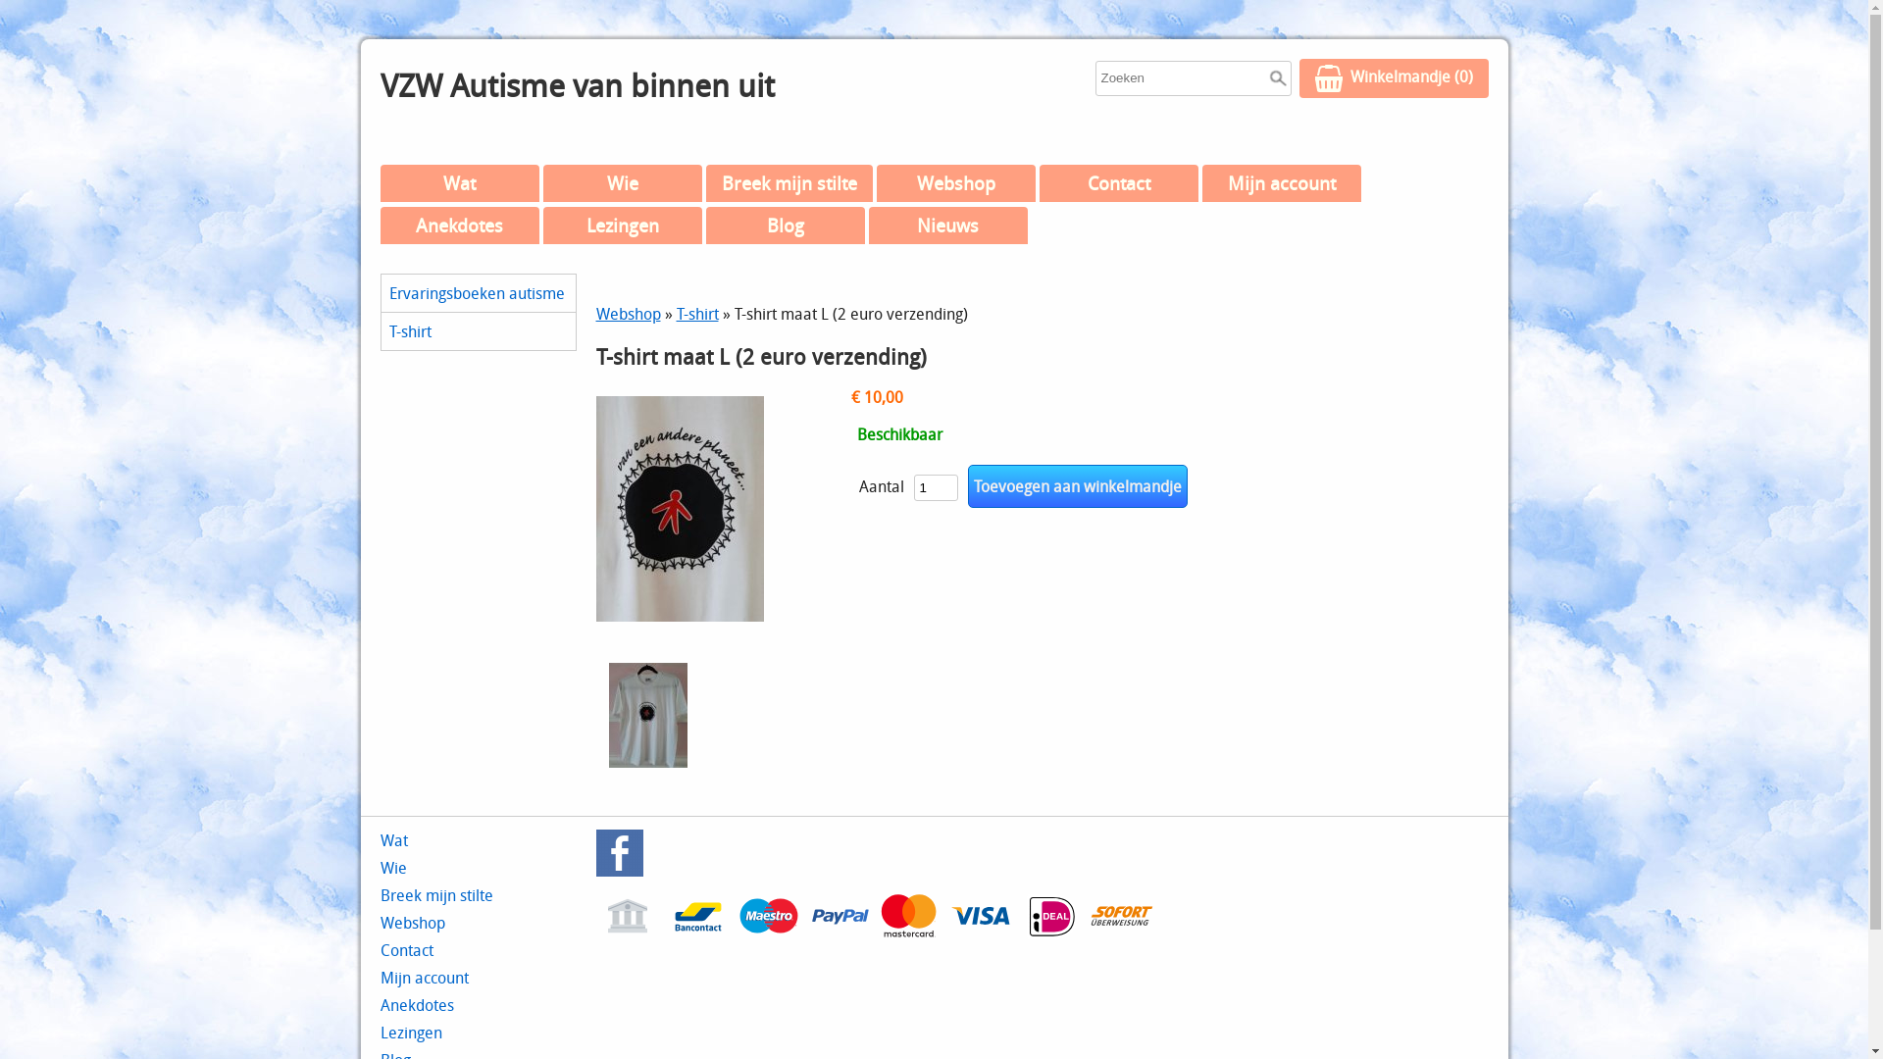 This screenshot has width=1883, height=1059. What do you see at coordinates (437, 895) in the screenshot?
I see `Breek mijn stilte` at bounding box center [437, 895].